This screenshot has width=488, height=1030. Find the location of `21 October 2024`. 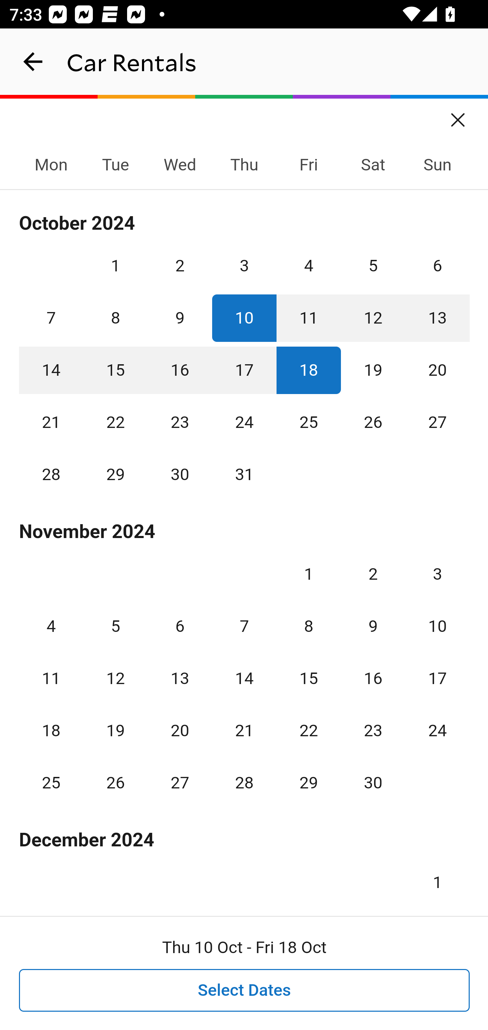

21 October 2024 is located at coordinates (52, 422).